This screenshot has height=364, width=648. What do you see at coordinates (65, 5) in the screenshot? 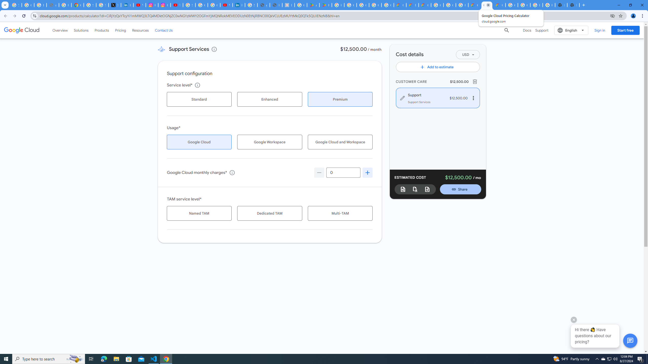
I see `Privacy Help Center - Policies Help` at bounding box center [65, 5].